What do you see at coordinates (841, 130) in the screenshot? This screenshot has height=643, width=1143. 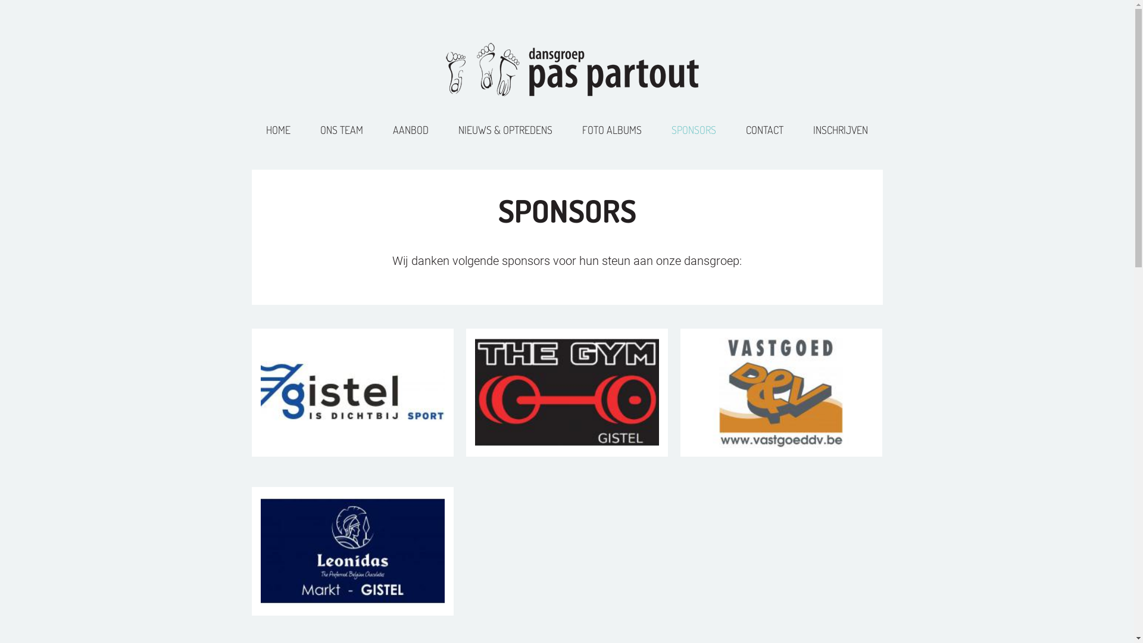 I see `INSCHRIJVEN` at bounding box center [841, 130].